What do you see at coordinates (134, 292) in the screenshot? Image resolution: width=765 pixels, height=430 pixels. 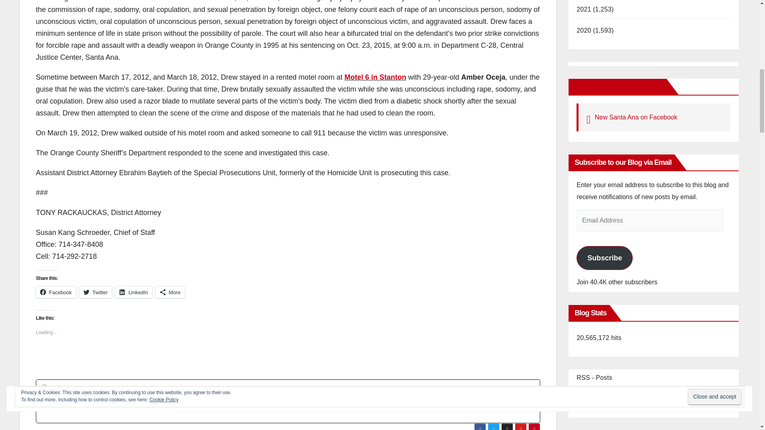 I see `LinkedIn` at bounding box center [134, 292].